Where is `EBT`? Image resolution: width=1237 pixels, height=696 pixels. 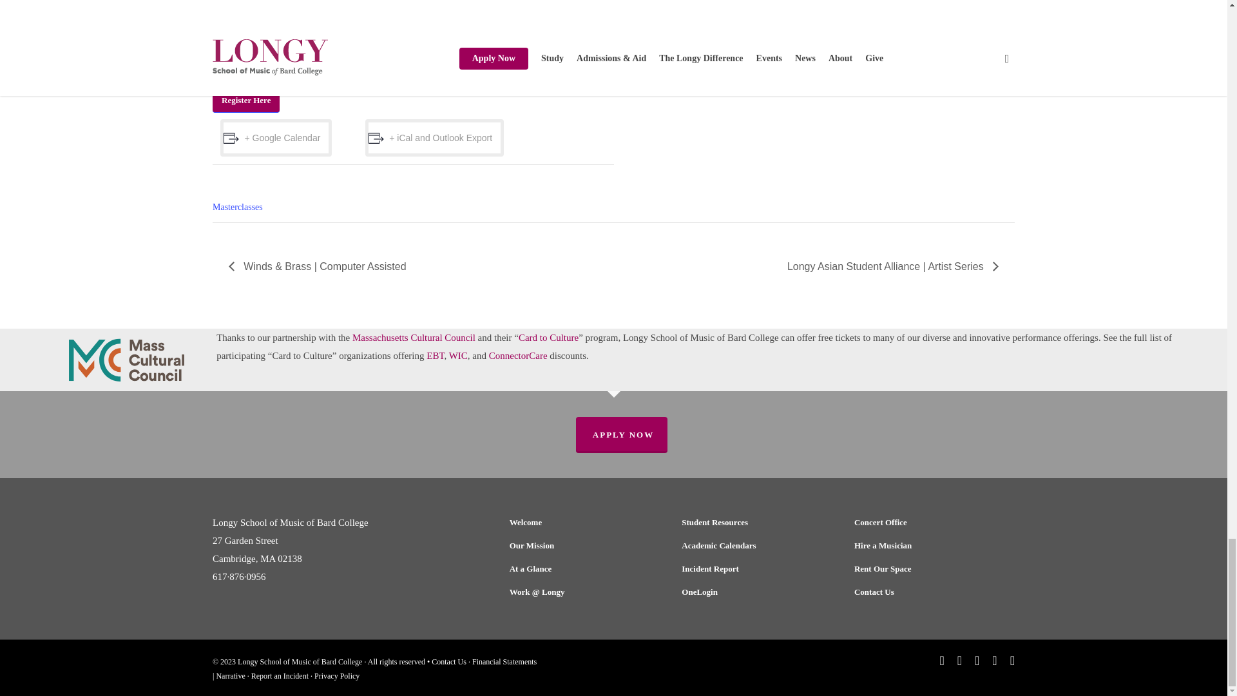 EBT is located at coordinates (436, 356).